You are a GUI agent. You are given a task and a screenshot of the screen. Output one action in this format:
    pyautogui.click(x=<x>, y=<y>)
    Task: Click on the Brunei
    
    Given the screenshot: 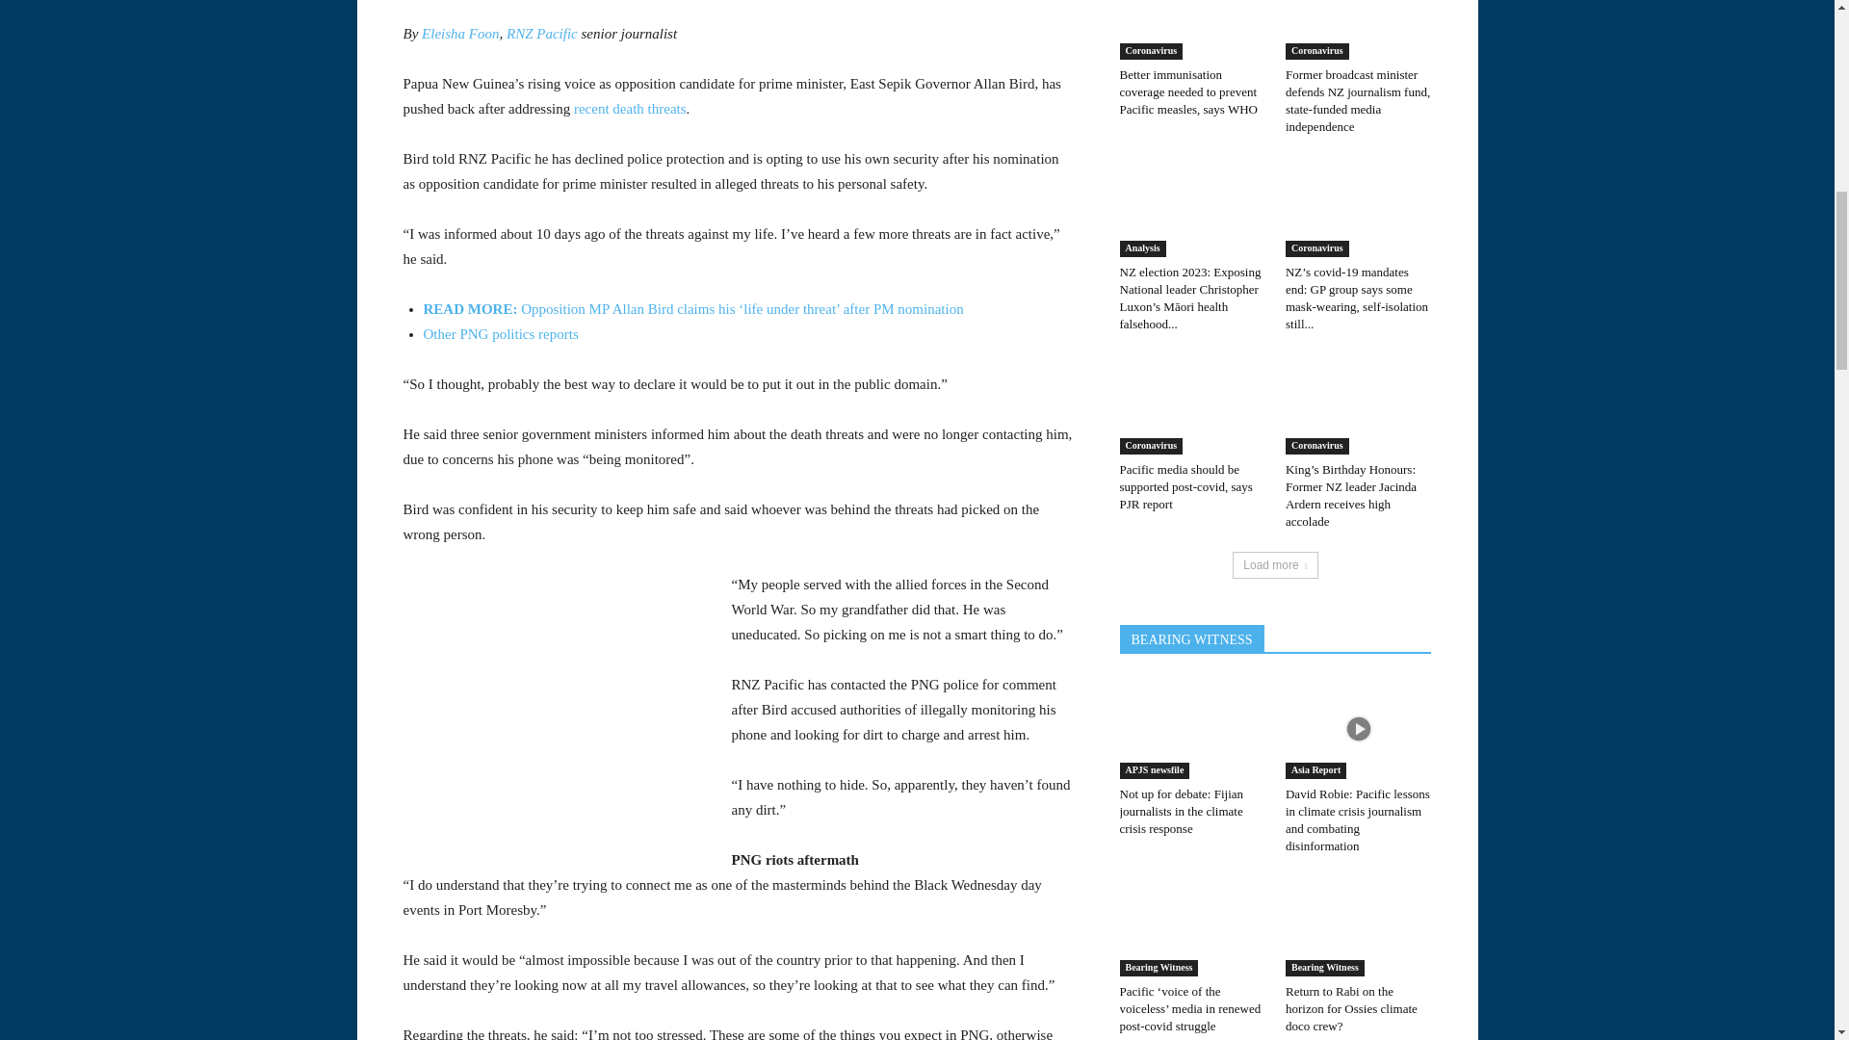 What is the action you would take?
    pyautogui.click(x=178, y=227)
    